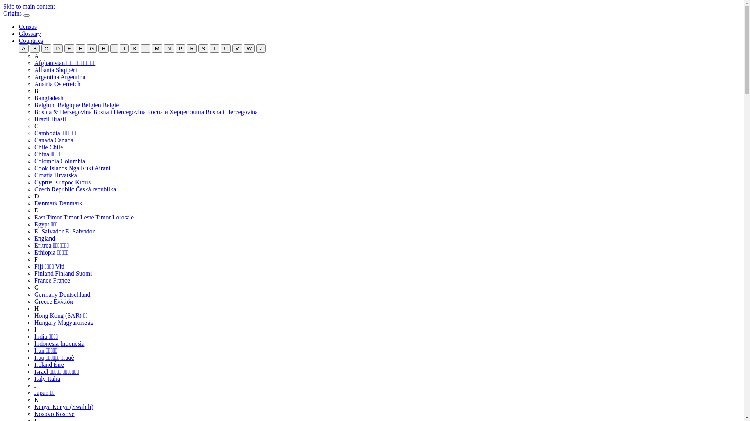 This screenshot has width=750, height=421. What do you see at coordinates (70, 48) in the screenshot?
I see `E` at bounding box center [70, 48].